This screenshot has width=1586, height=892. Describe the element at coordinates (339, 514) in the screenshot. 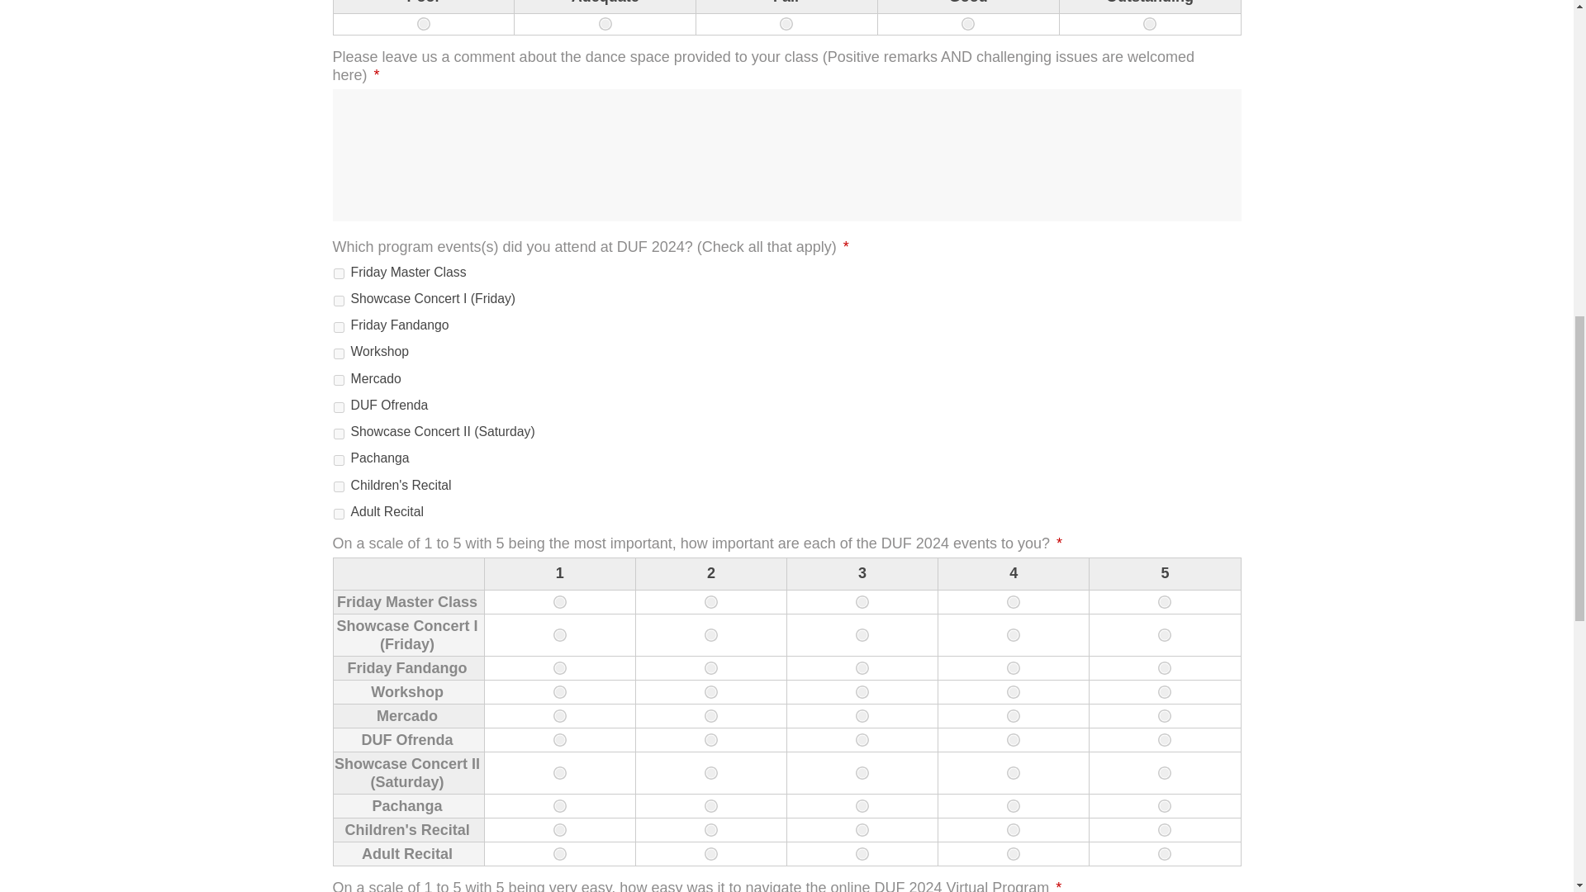

I see `Adult Recital` at that location.